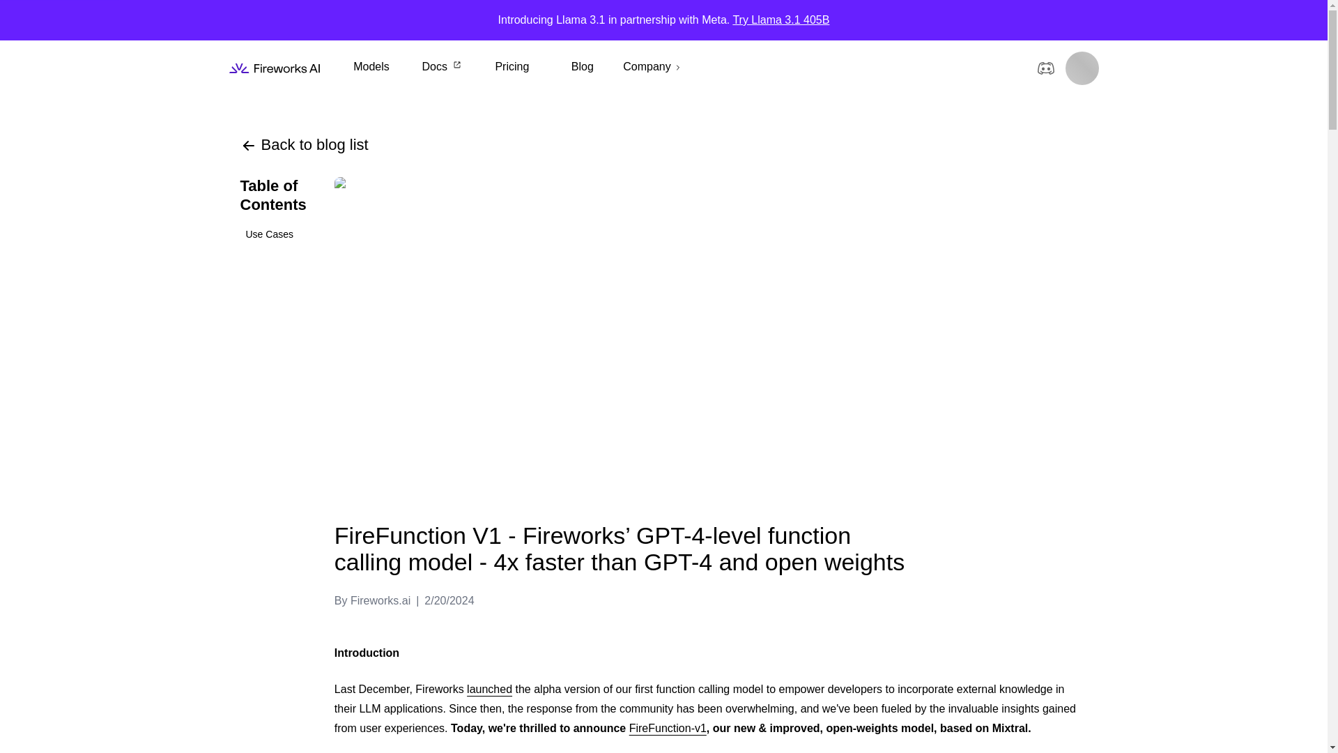 This screenshot has width=1338, height=753. Describe the element at coordinates (1045, 68) in the screenshot. I see `Join our Discord for questions and support` at that location.